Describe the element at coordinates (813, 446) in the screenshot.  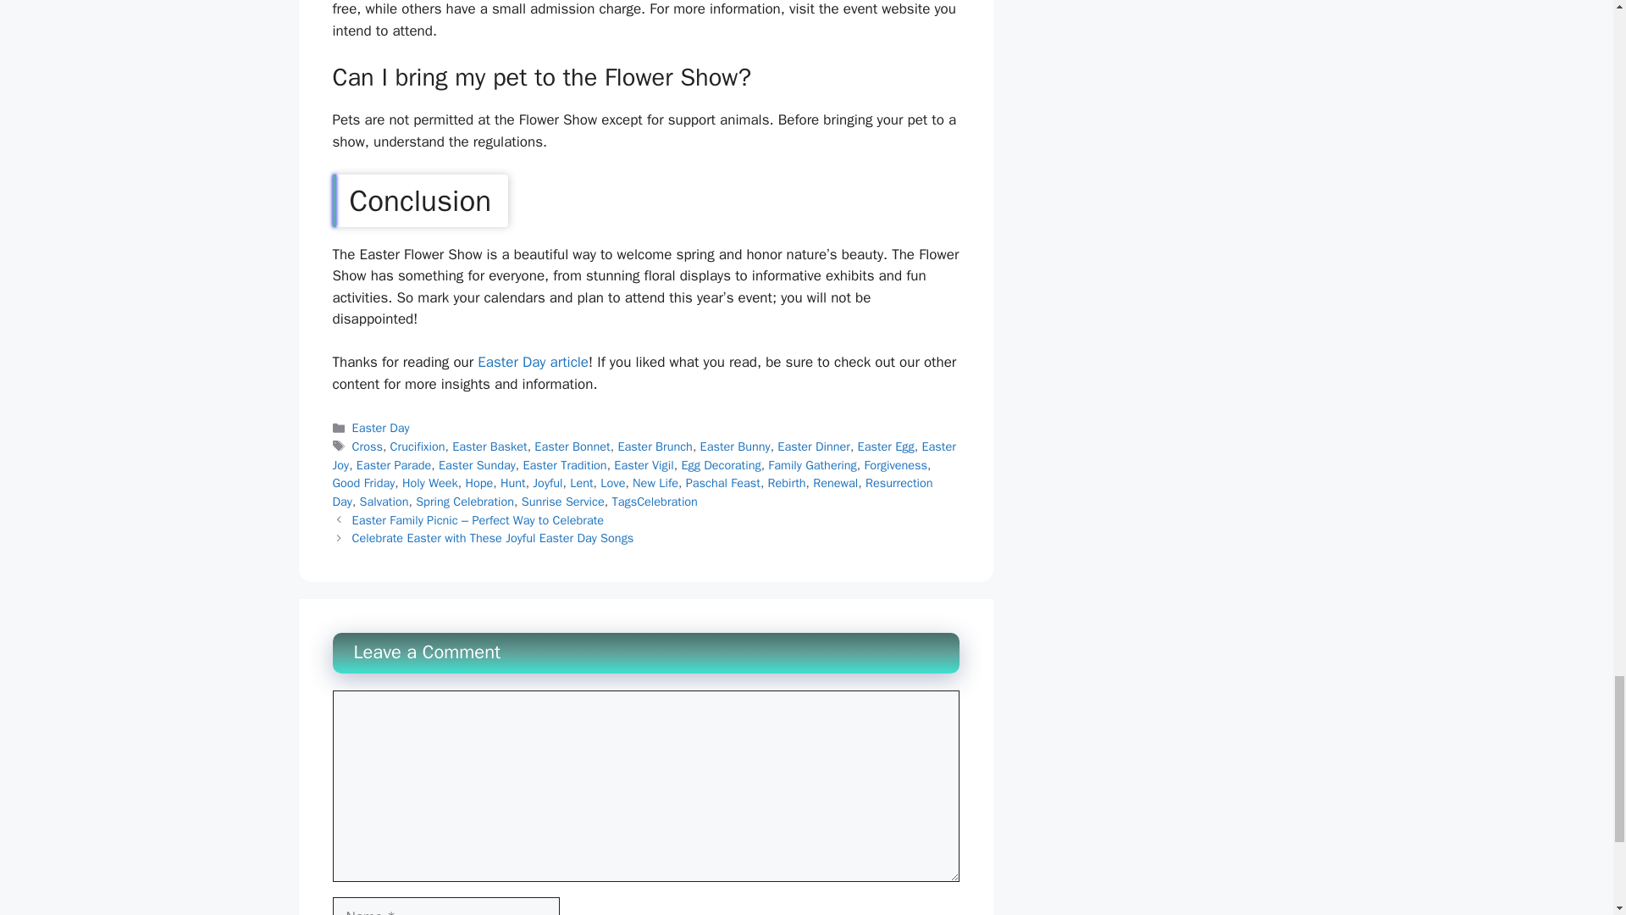
I see `Easter Dinner` at that location.